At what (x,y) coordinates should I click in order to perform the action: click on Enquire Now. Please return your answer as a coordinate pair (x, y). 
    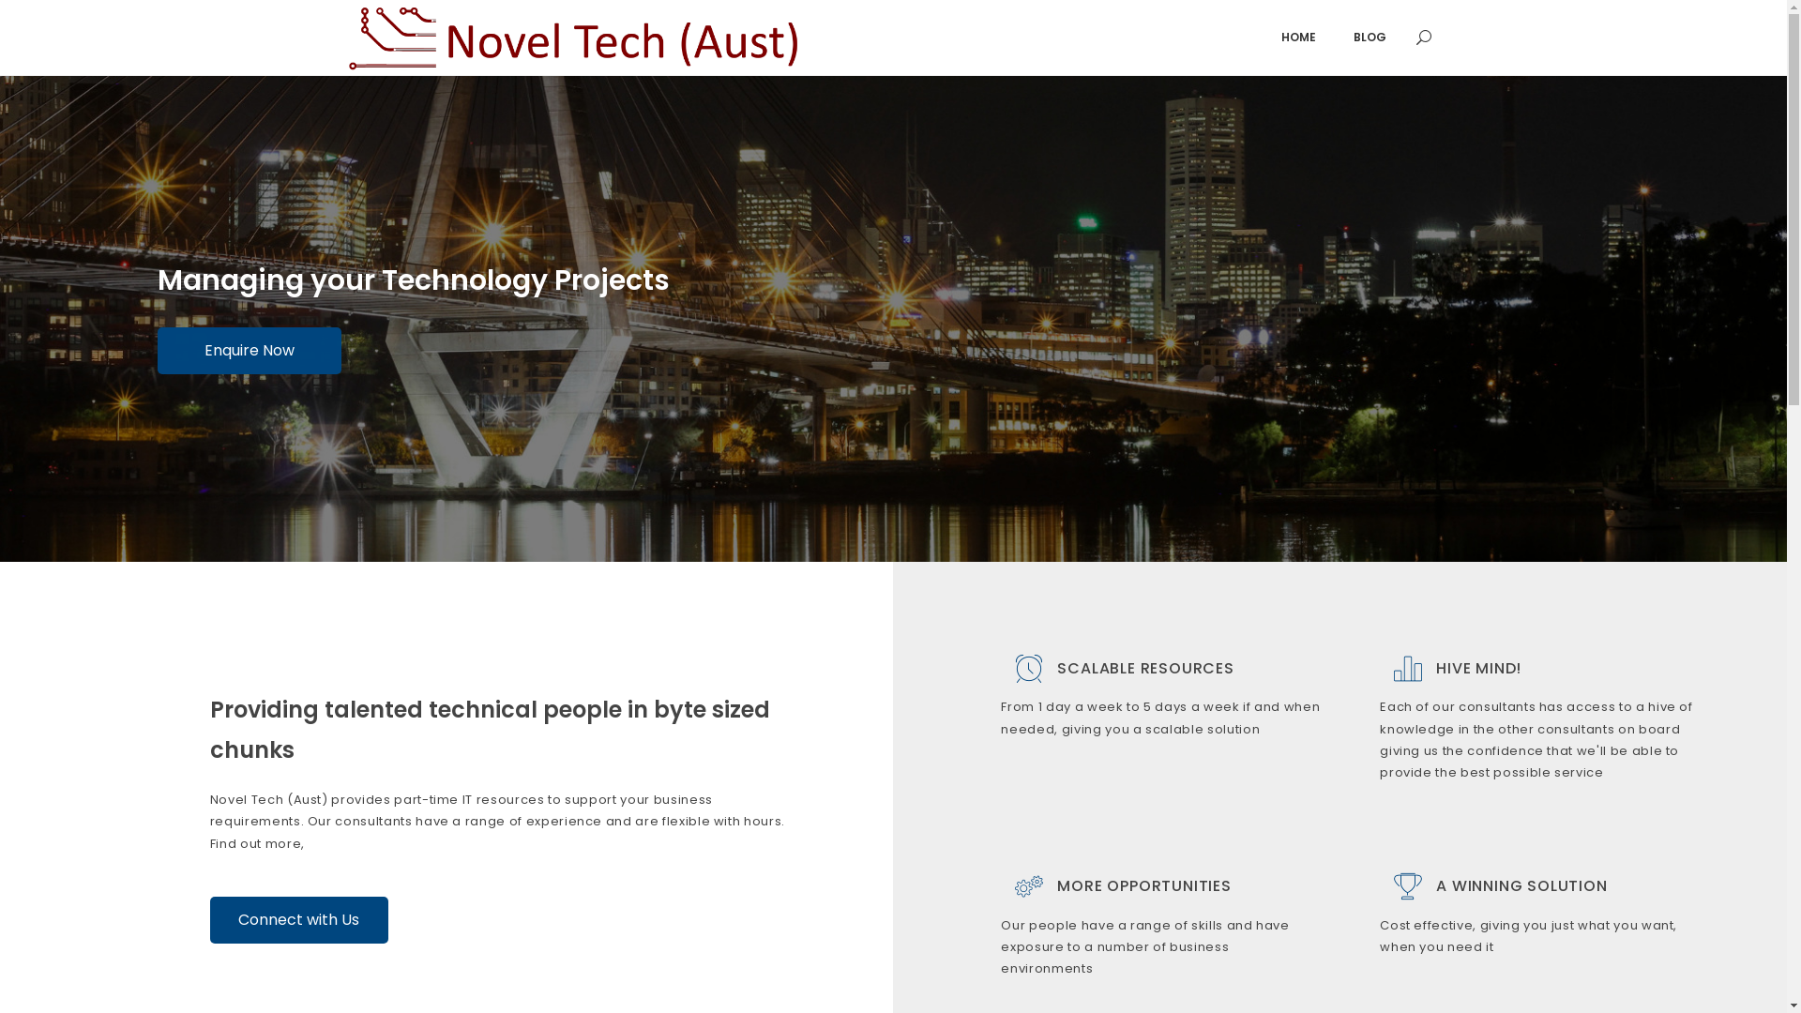
    Looking at the image, I should click on (250, 350).